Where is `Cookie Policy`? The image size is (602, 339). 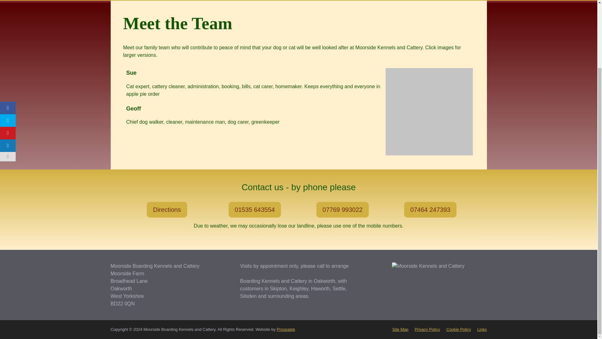 Cookie Policy is located at coordinates (458, 330).